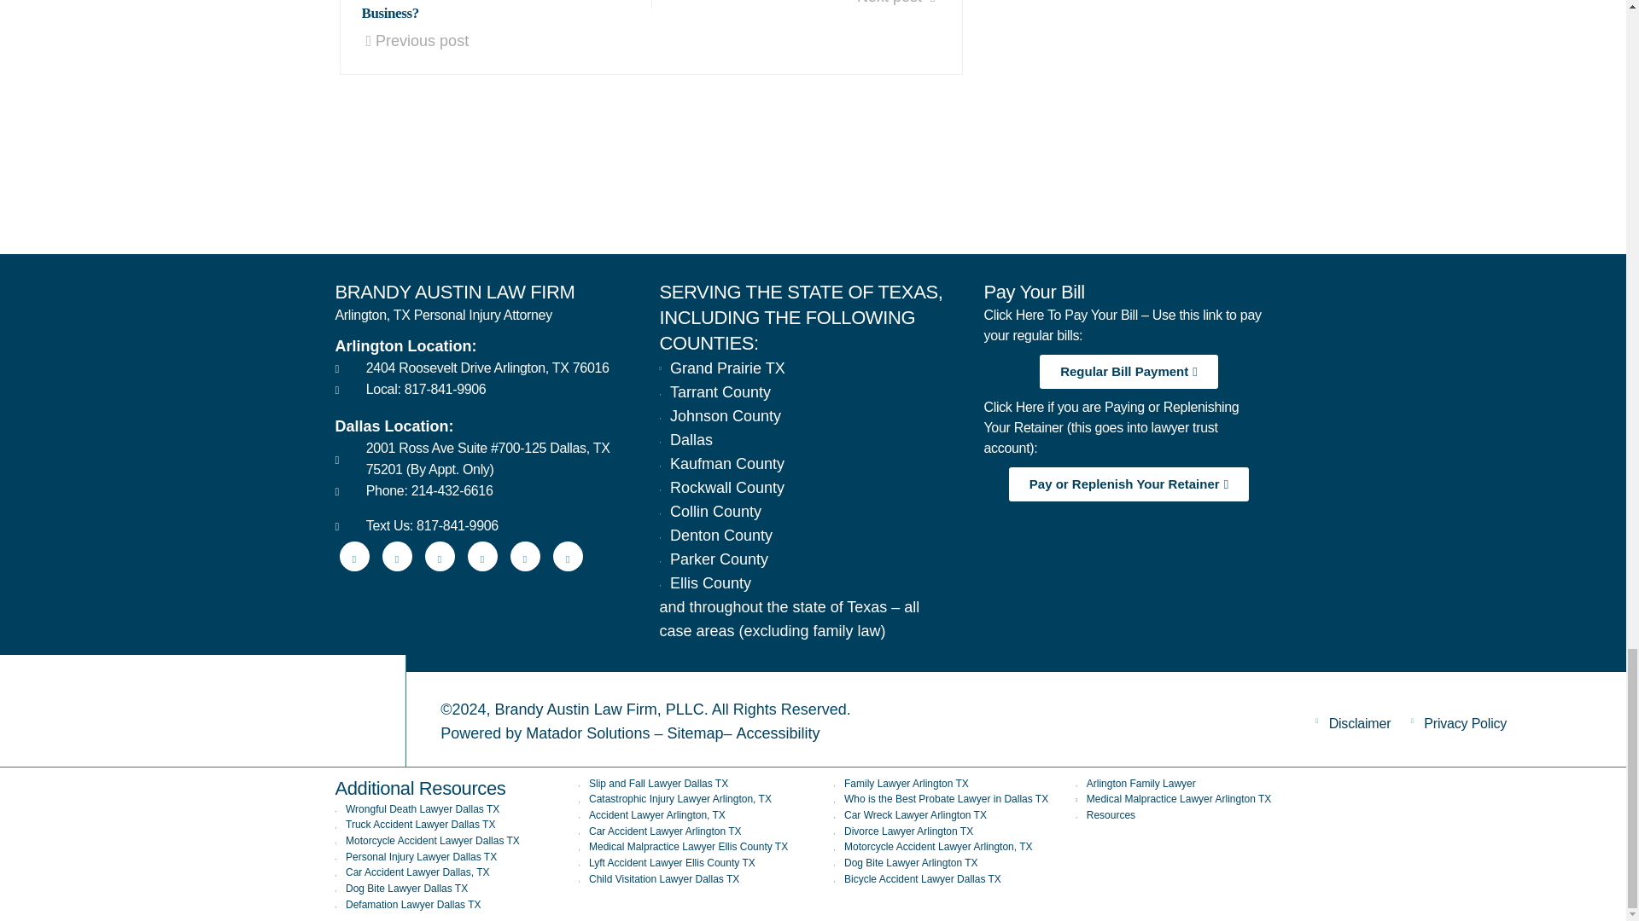  What do you see at coordinates (698, 182) in the screenshot?
I see `Super Lawyers` at bounding box center [698, 182].